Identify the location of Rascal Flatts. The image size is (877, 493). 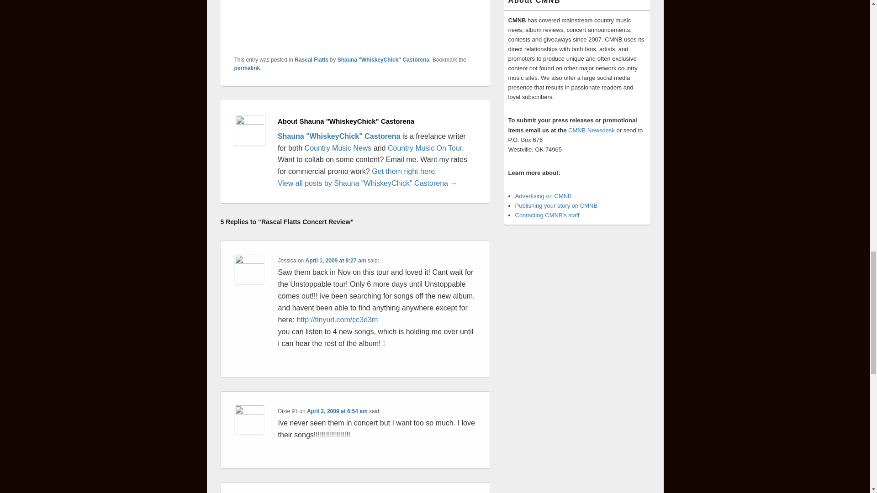
(312, 60).